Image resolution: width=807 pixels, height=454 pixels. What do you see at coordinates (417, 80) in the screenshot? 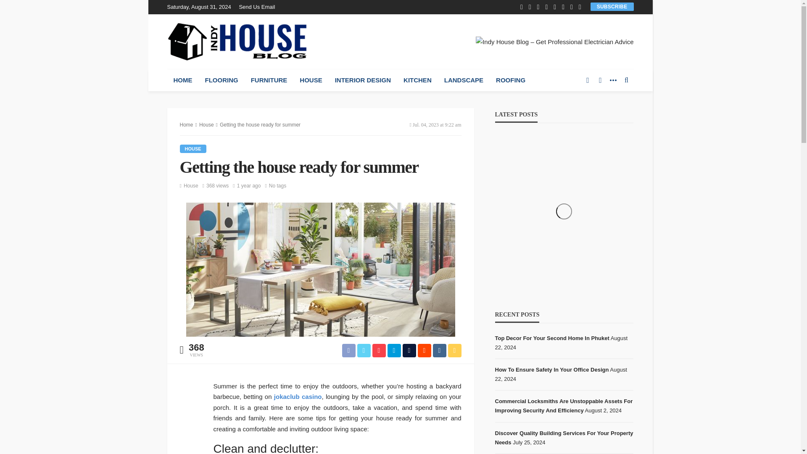
I see `KITCHEN` at bounding box center [417, 80].